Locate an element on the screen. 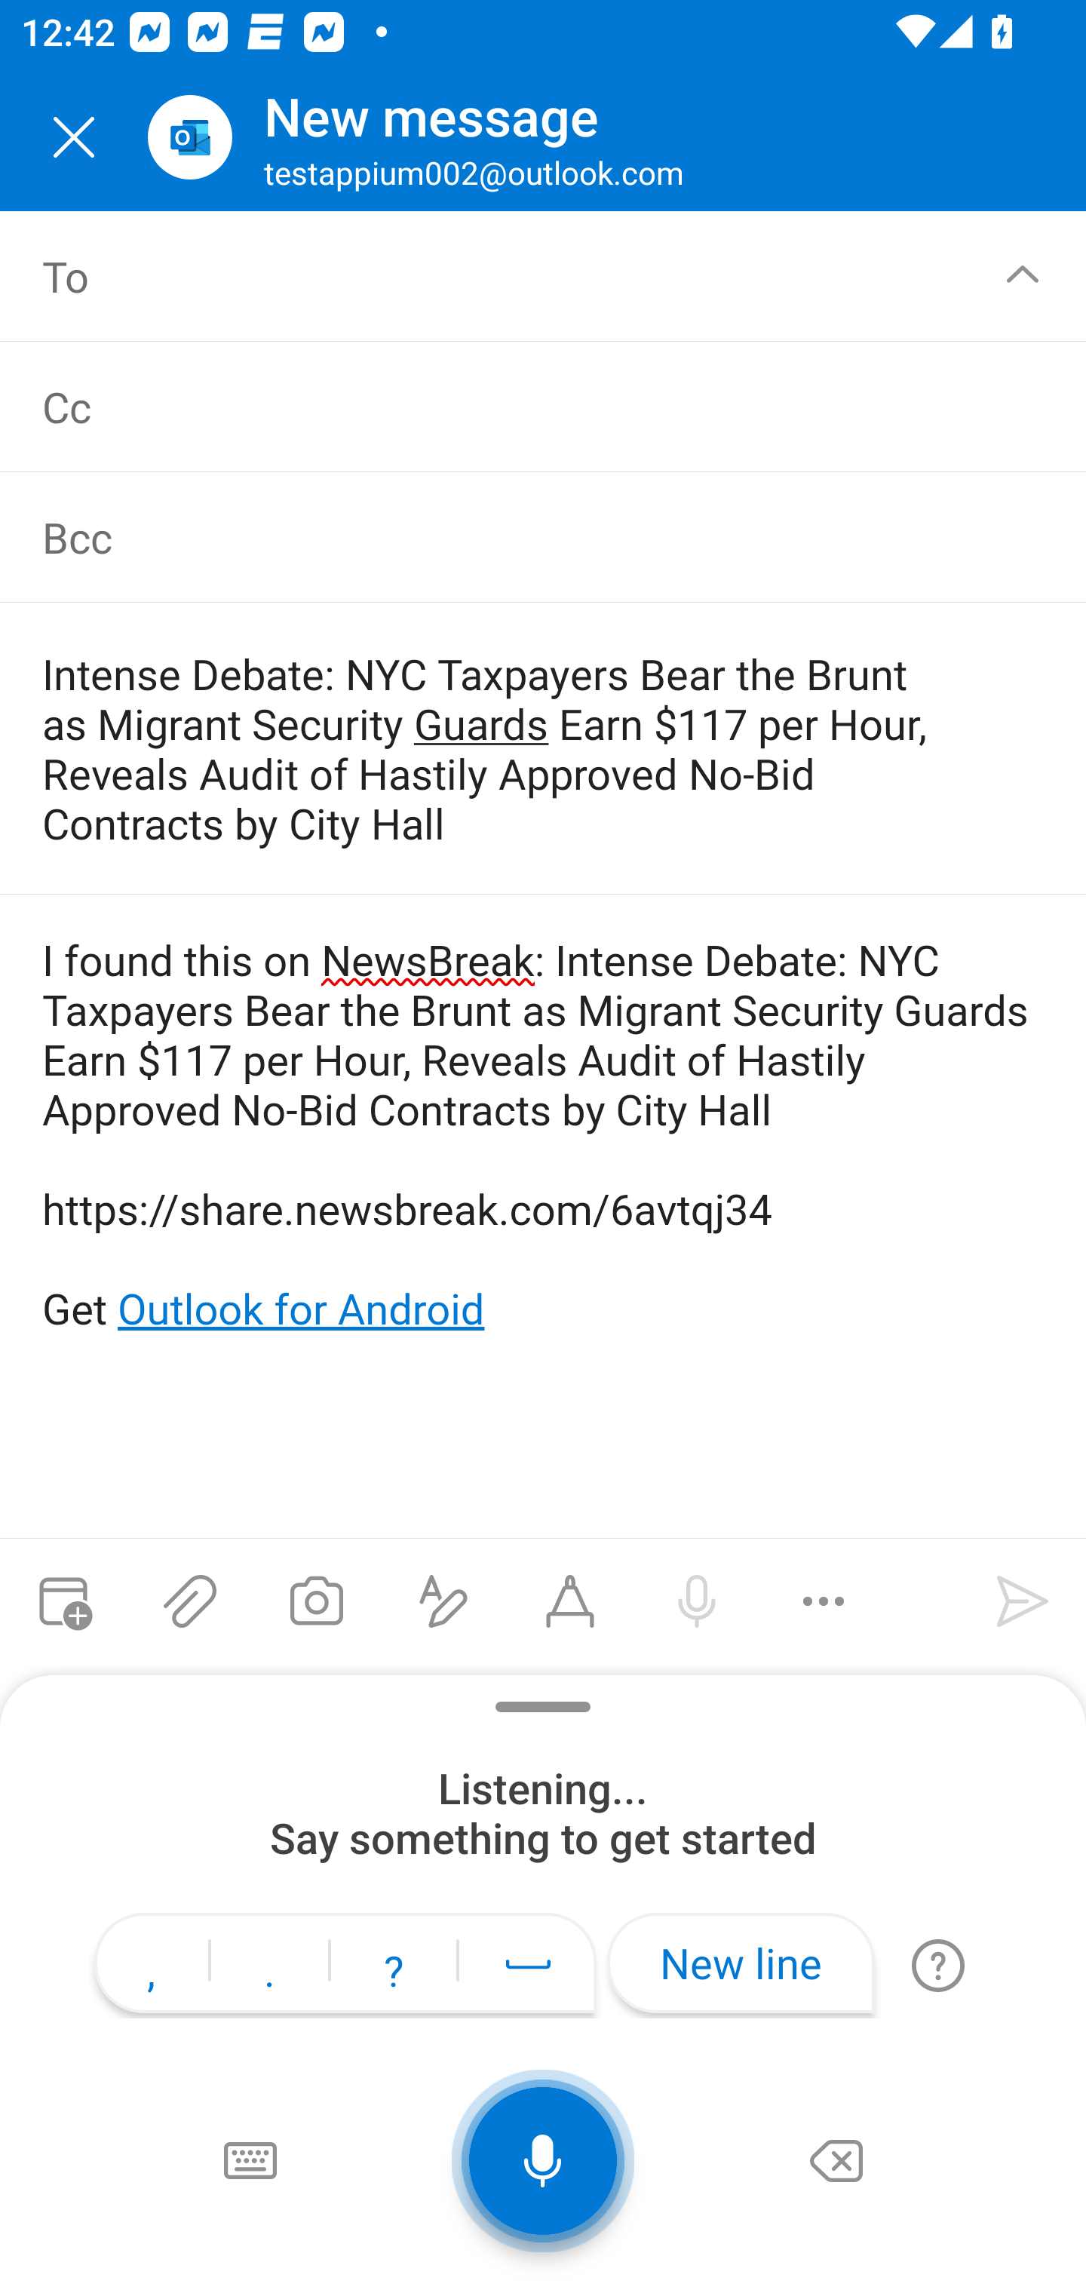 The width and height of the screenshot is (1086, 2293). Send is located at coordinates (1023, 1601).